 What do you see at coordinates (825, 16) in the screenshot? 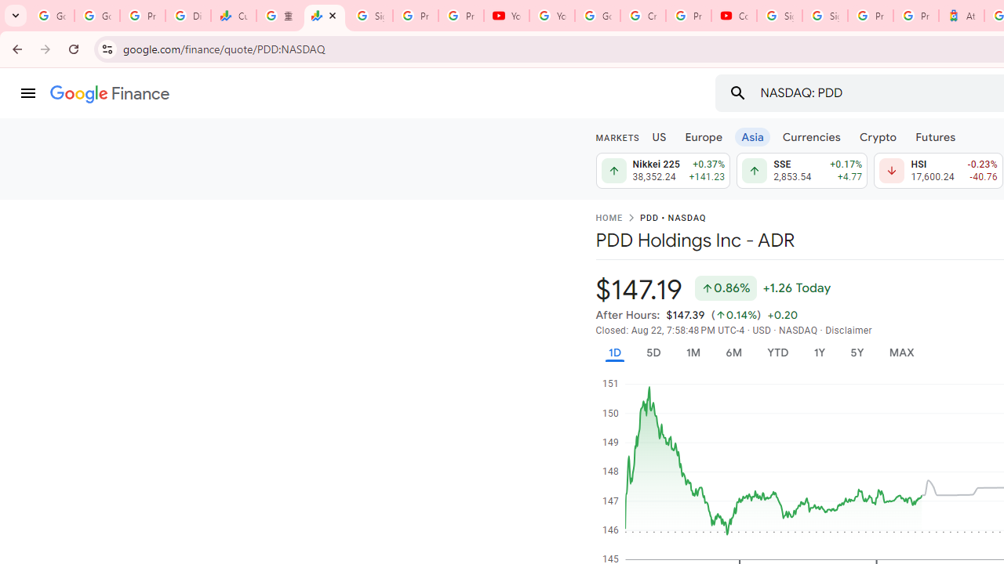
I see `Sign in - Google Accounts` at bounding box center [825, 16].